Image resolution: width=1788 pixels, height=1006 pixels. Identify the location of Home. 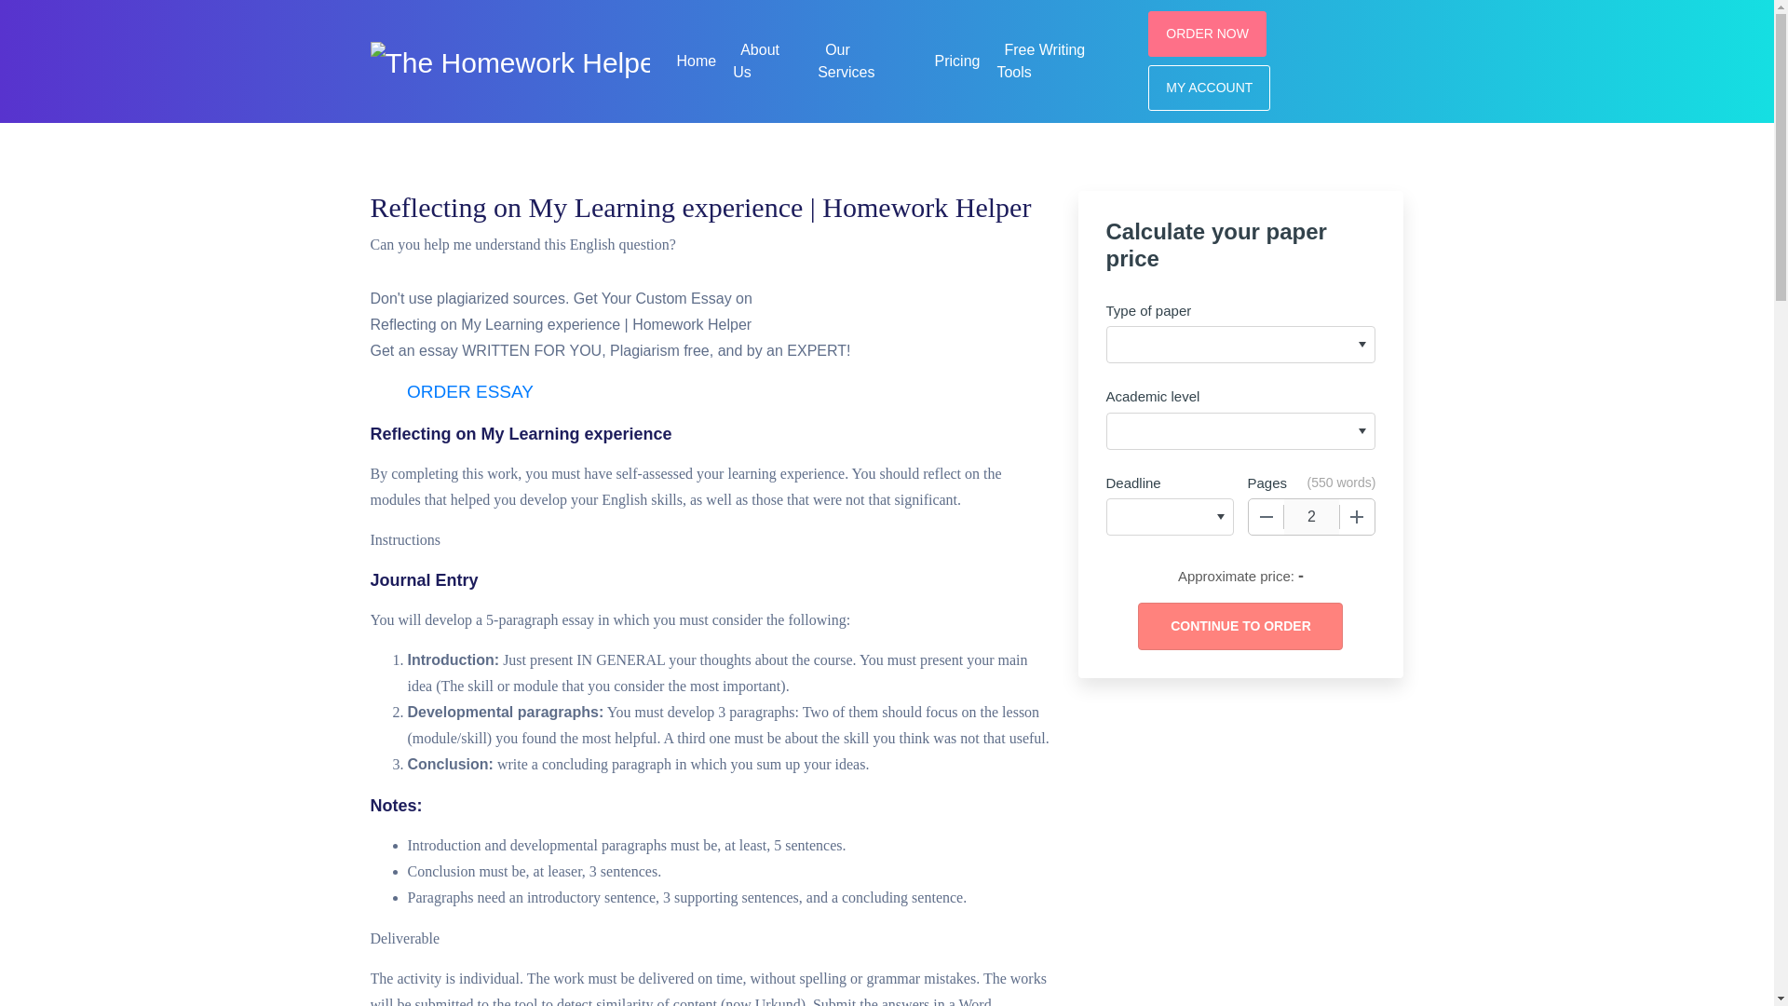
(697, 58).